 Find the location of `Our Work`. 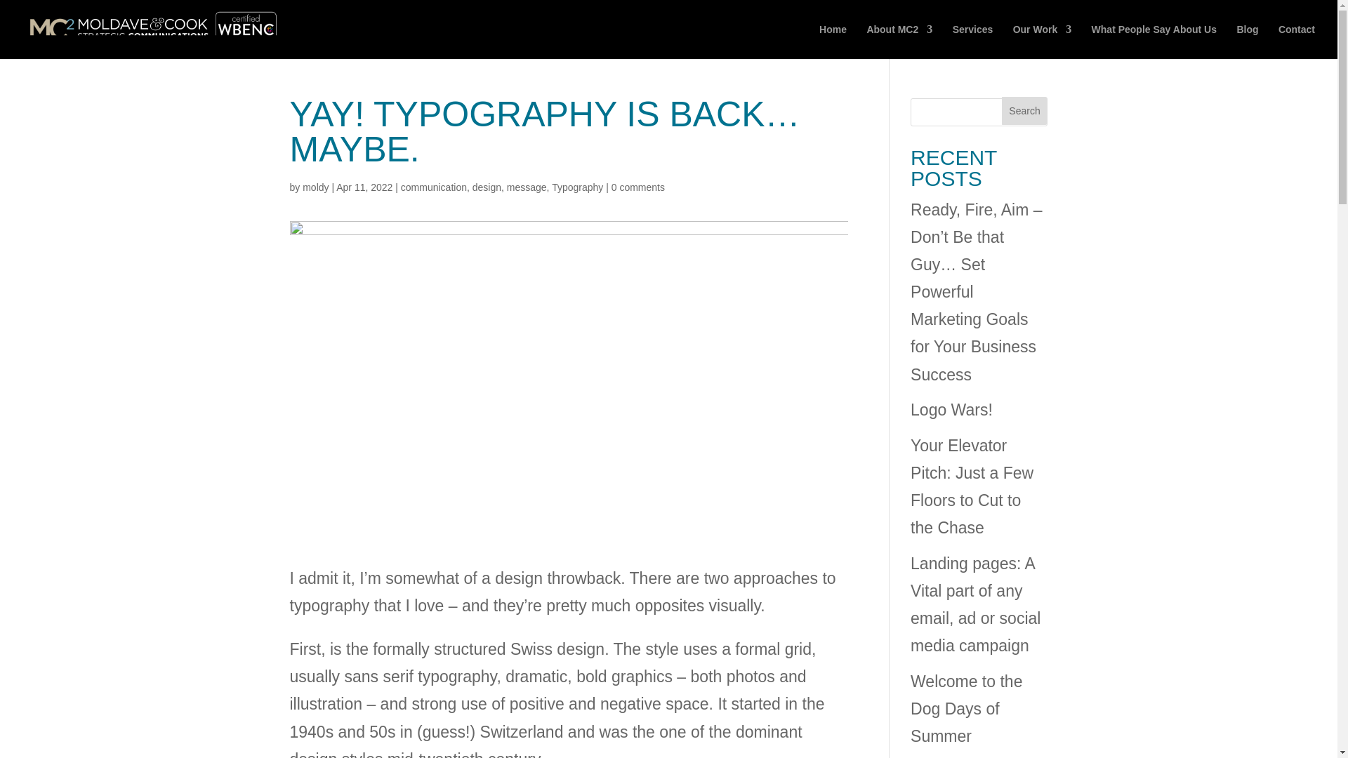

Our Work is located at coordinates (1042, 41).